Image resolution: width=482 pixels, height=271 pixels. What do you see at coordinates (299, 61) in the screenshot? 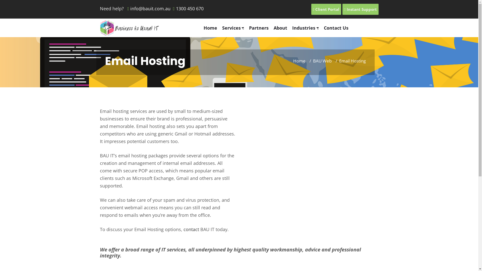
I see `Home` at bounding box center [299, 61].